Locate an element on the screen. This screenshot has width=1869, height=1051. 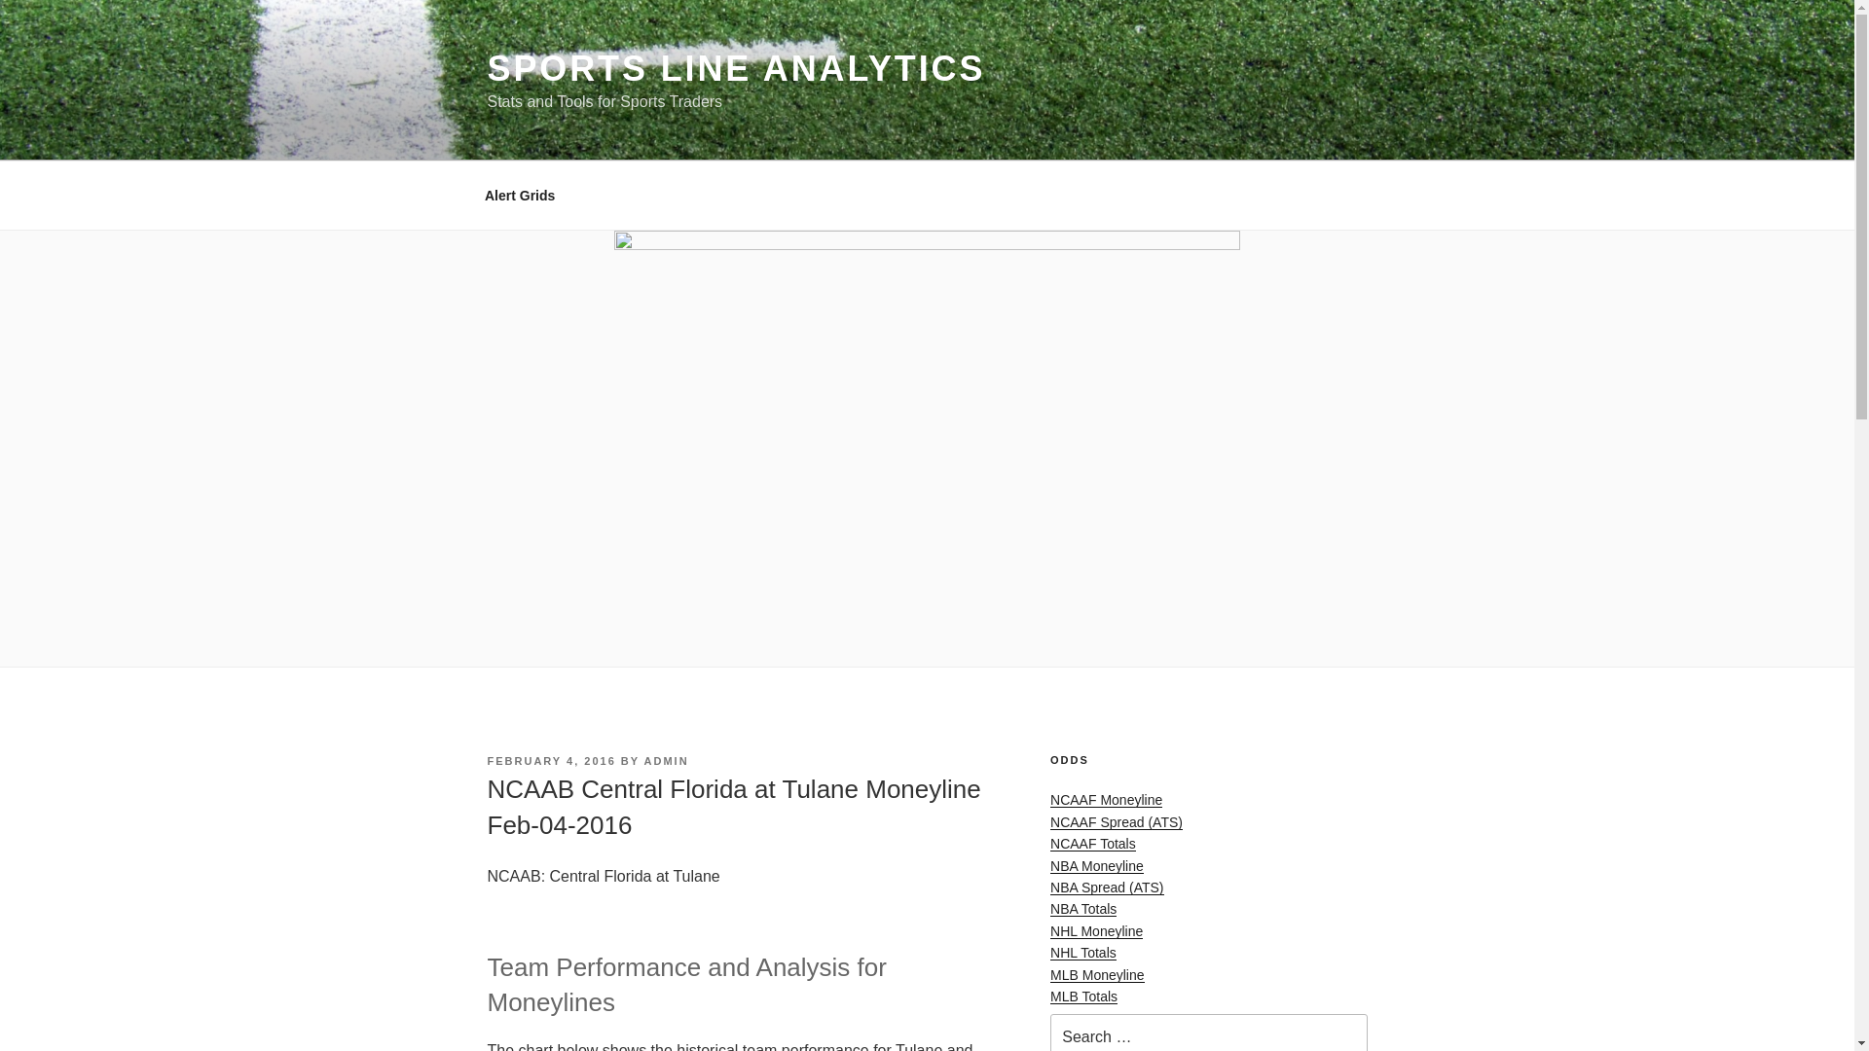
ADMIN is located at coordinates (667, 761).